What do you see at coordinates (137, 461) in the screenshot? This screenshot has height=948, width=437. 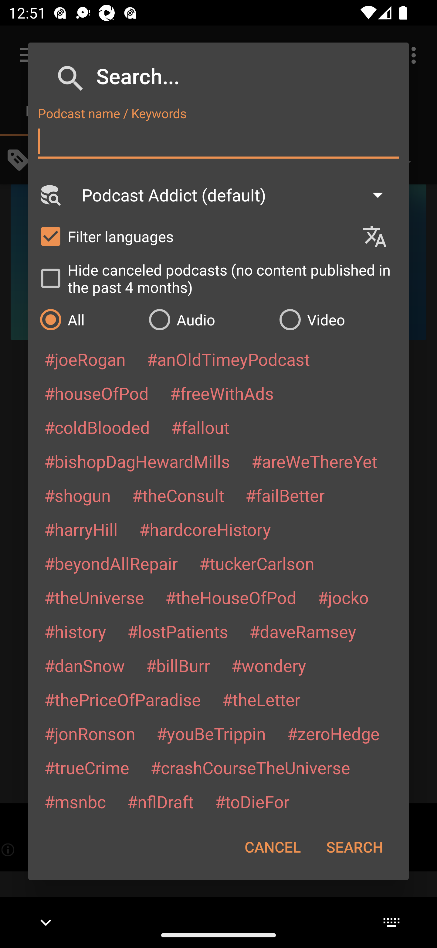 I see `#bishopDagHewardMills` at bounding box center [137, 461].